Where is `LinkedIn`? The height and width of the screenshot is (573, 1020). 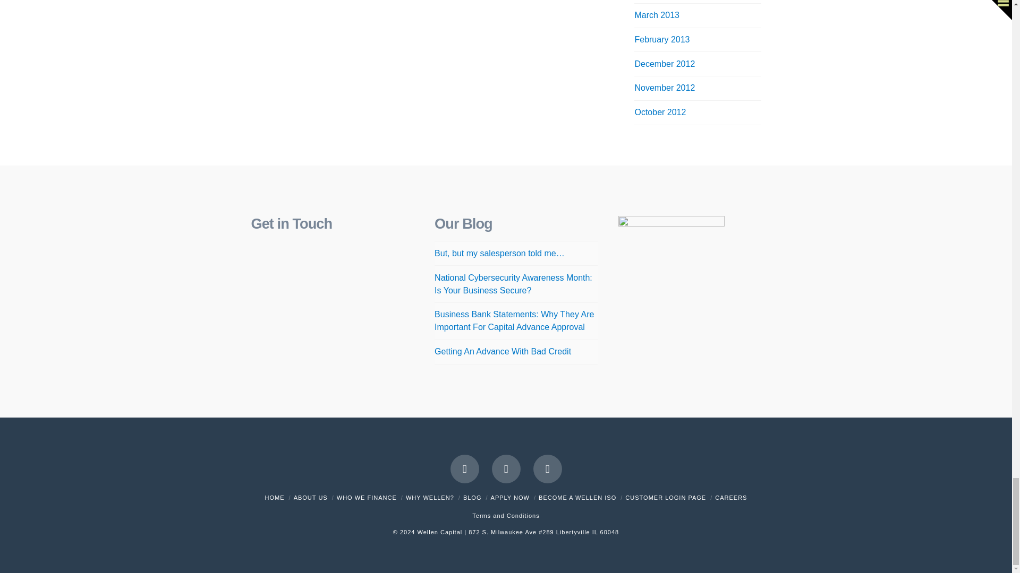 LinkedIn is located at coordinates (547, 469).